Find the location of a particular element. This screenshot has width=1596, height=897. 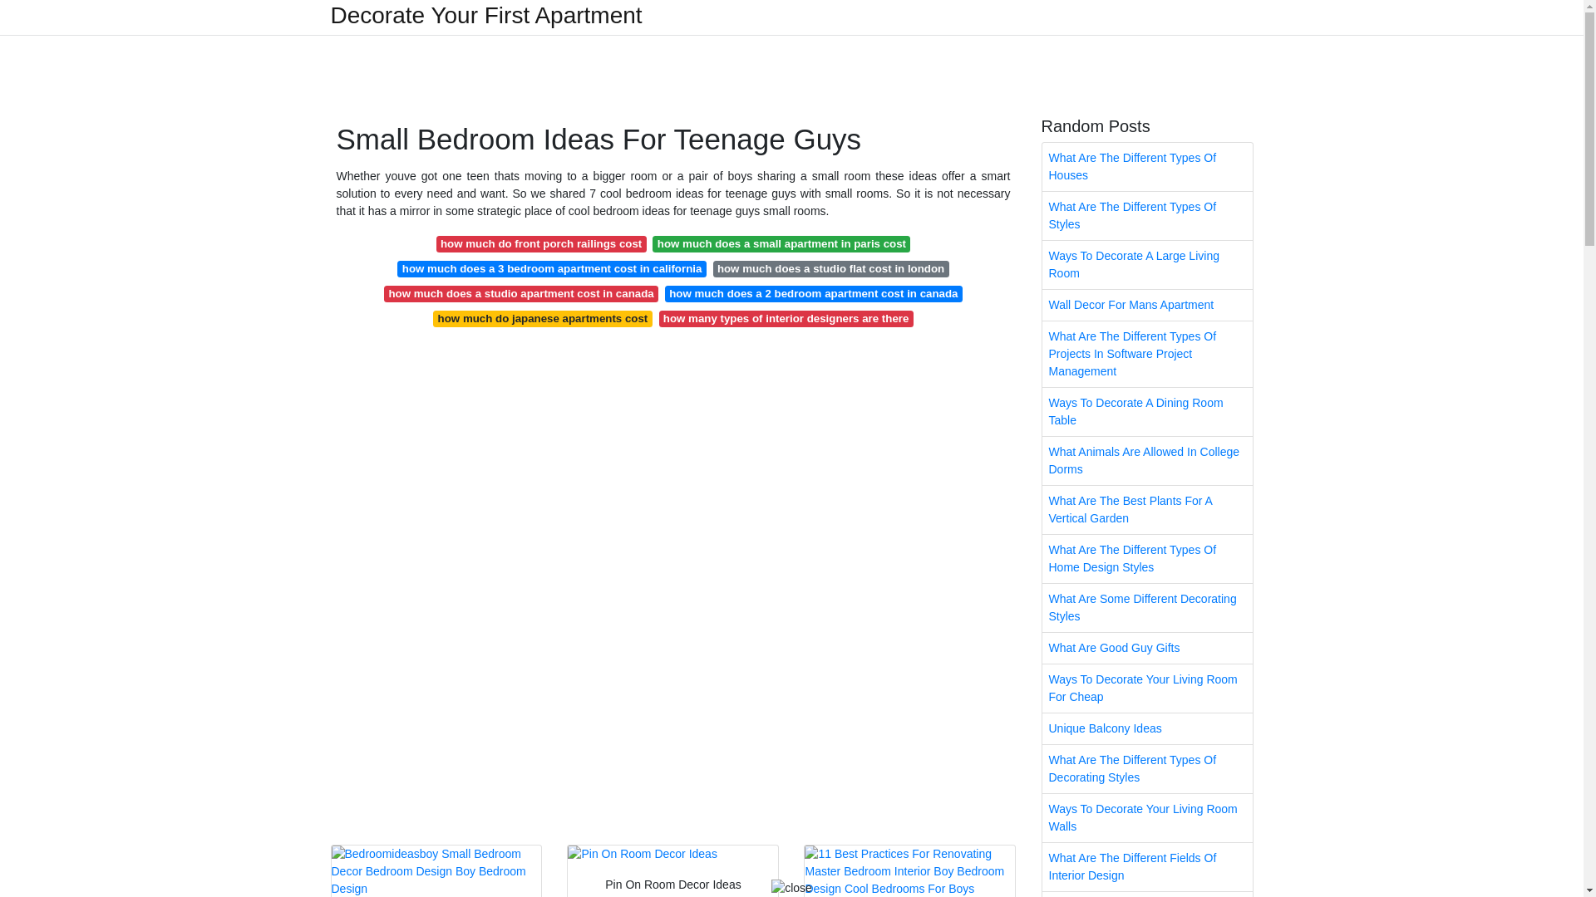

Decorate Your First Apartment is located at coordinates (486, 15).